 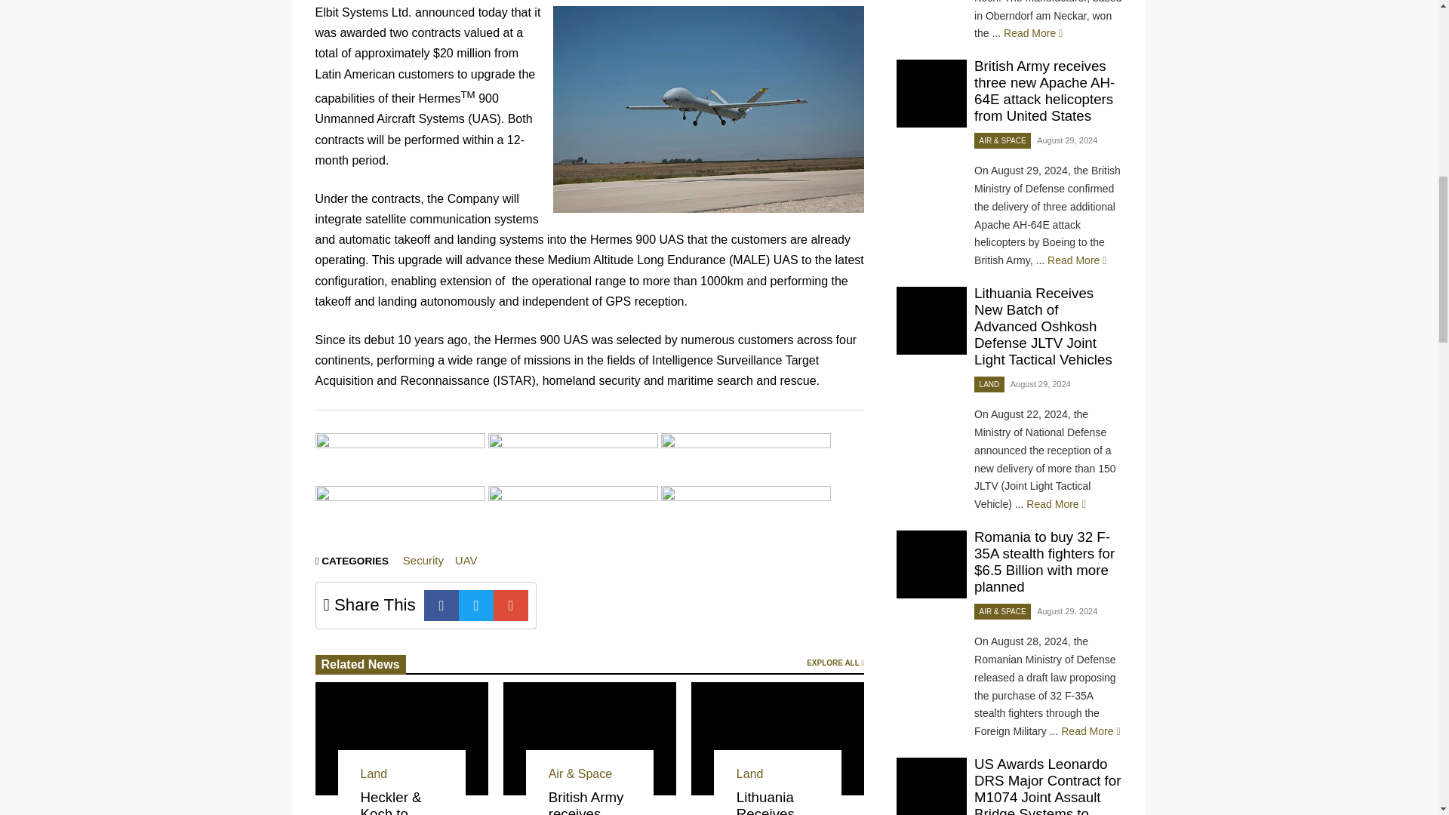 I want to click on Google-plus, so click(x=511, y=605).